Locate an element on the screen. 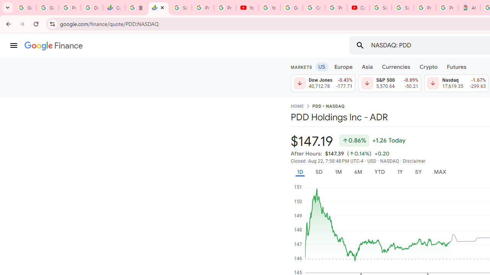  Nasdaq 17,619.35 Down by 1.67% -299.63 is located at coordinates (456, 83).